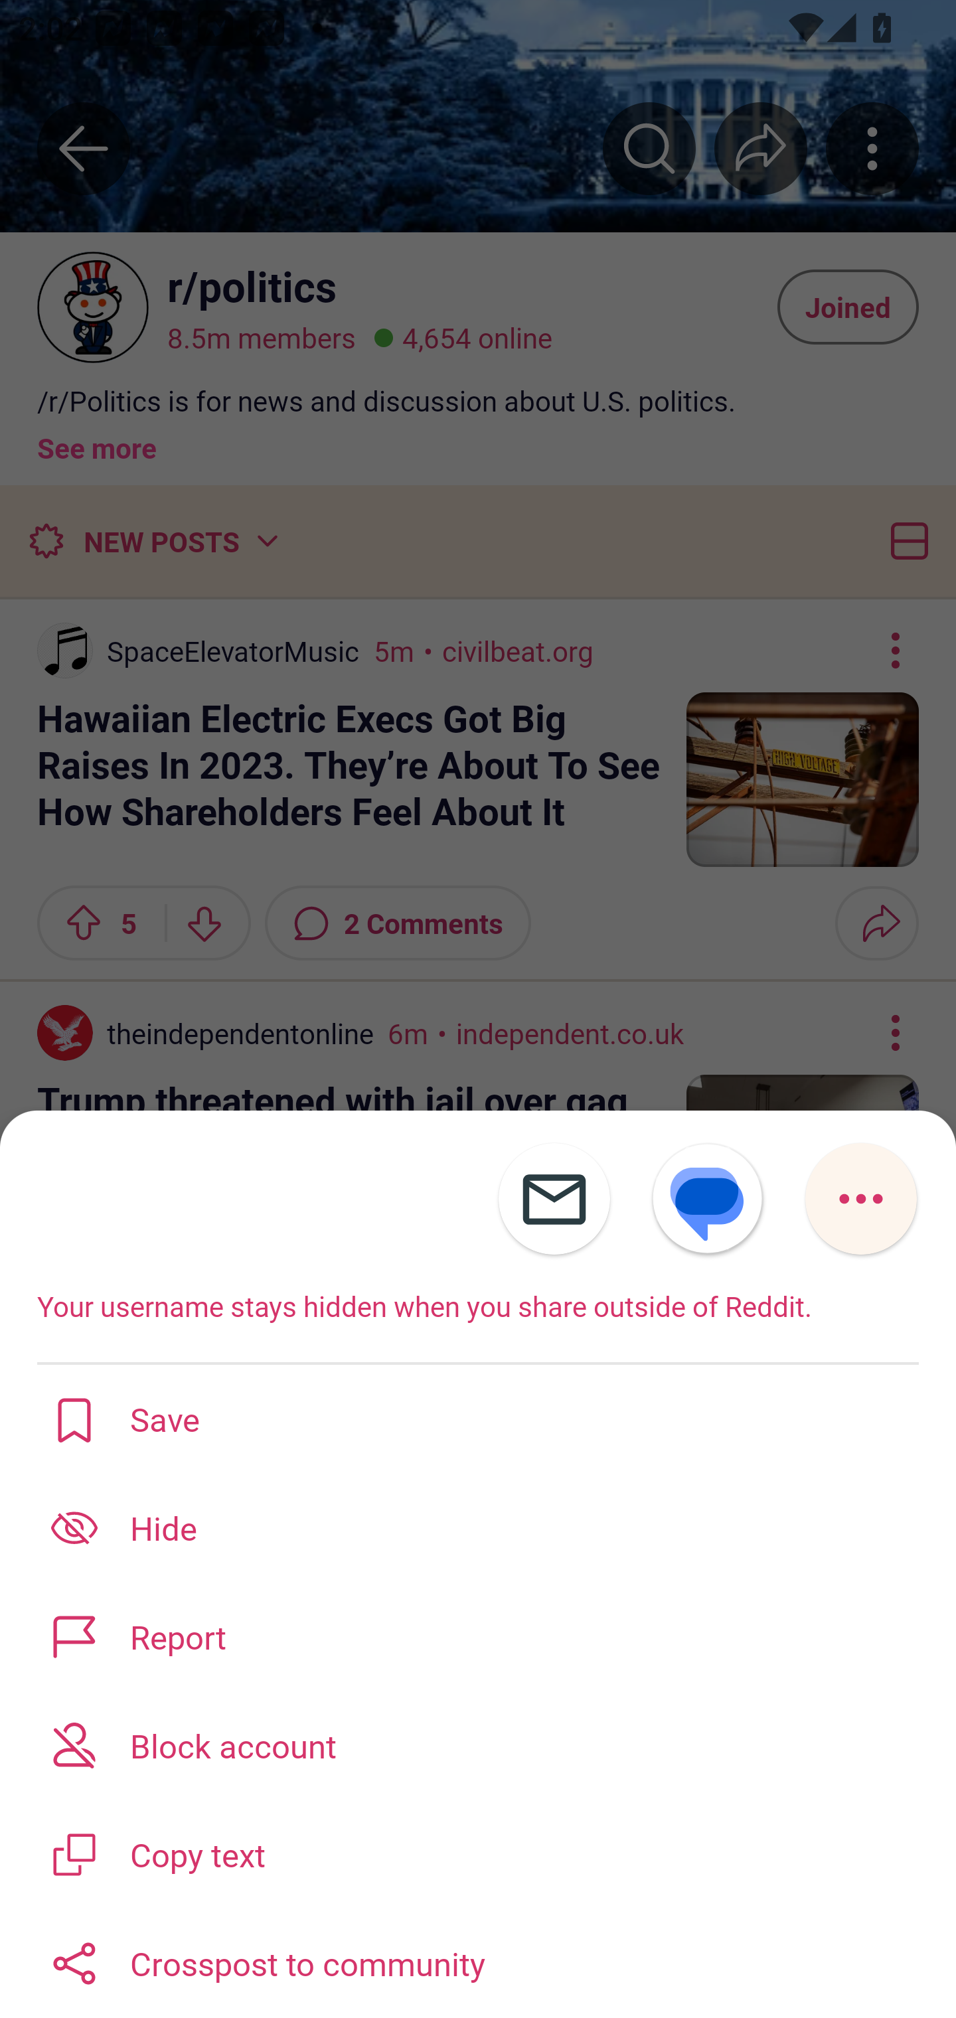  I want to click on Email, so click(554, 1200).